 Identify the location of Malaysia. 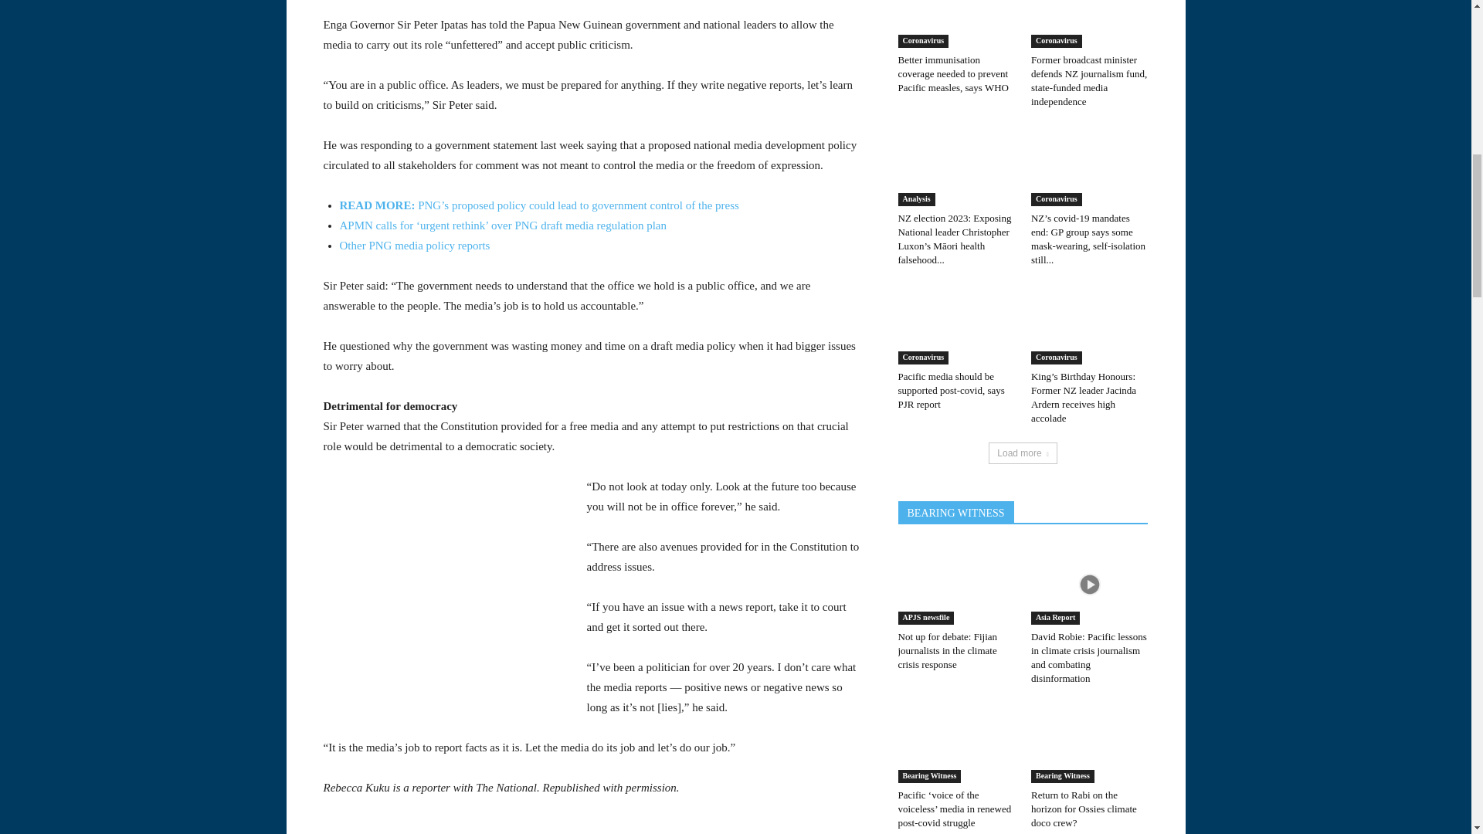
(143, 330).